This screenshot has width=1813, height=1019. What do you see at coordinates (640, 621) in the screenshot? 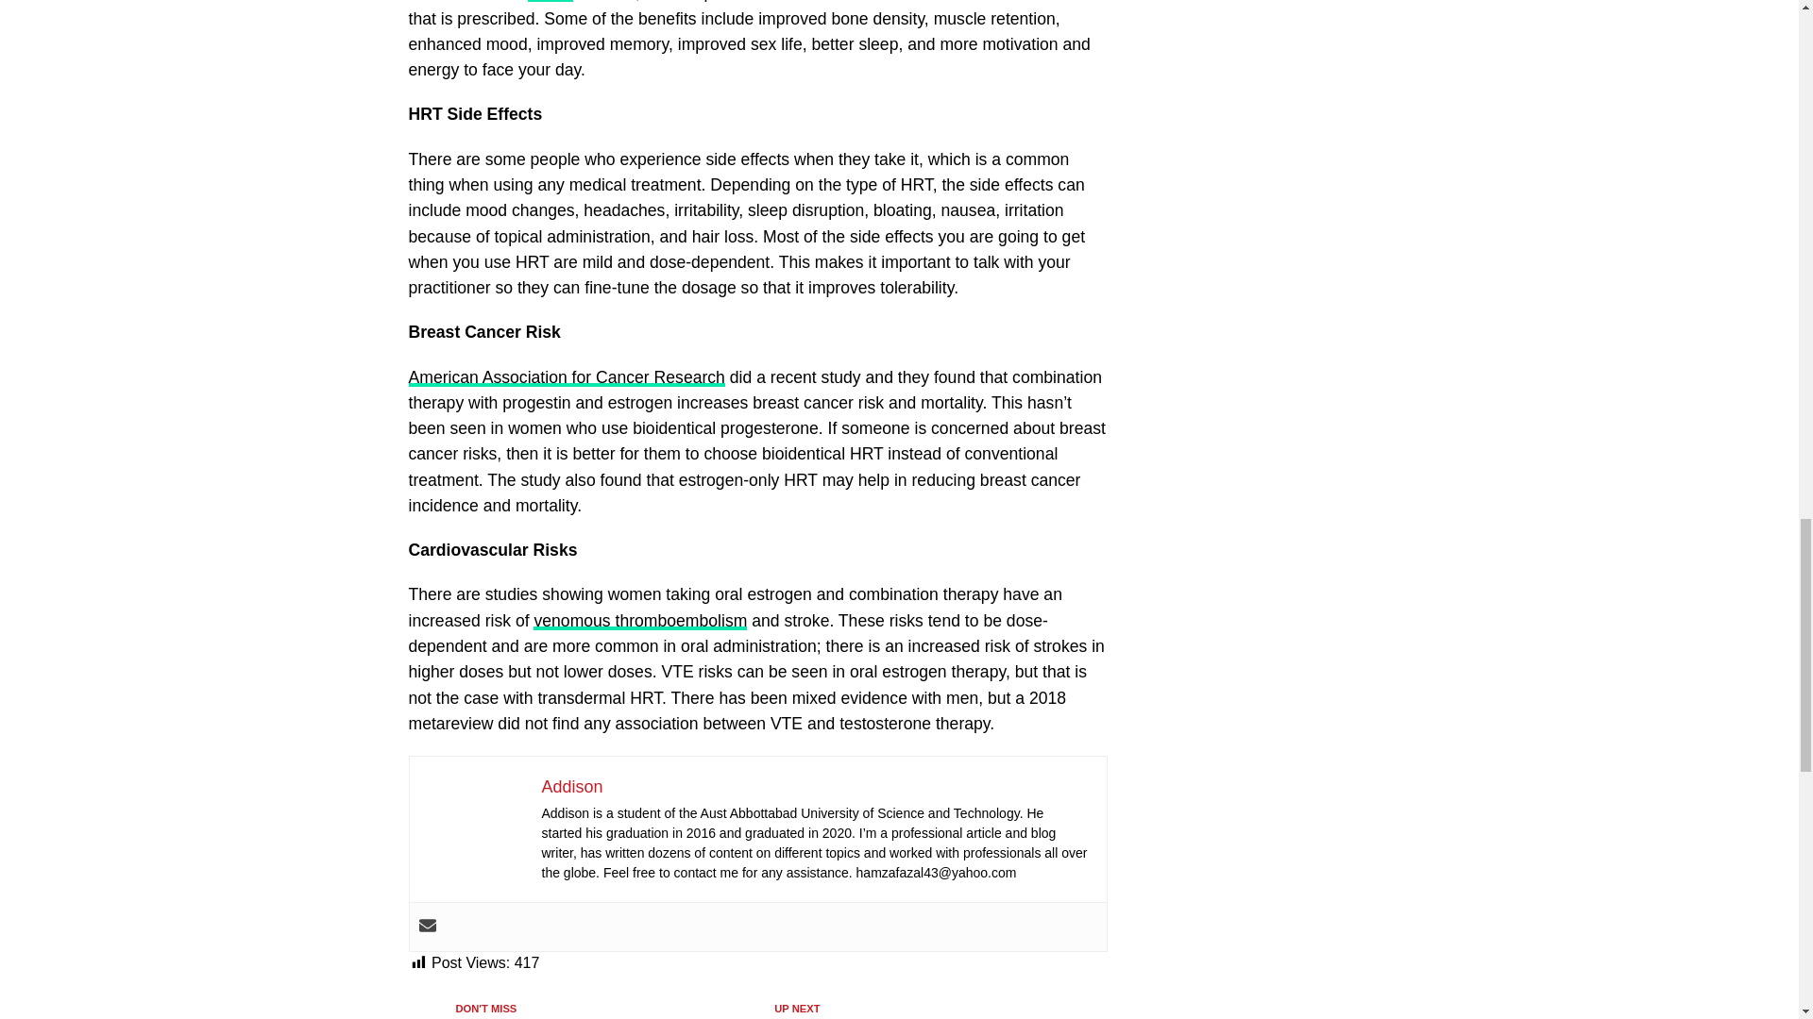
I see `venomous thromboembolism` at bounding box center [640, 621].